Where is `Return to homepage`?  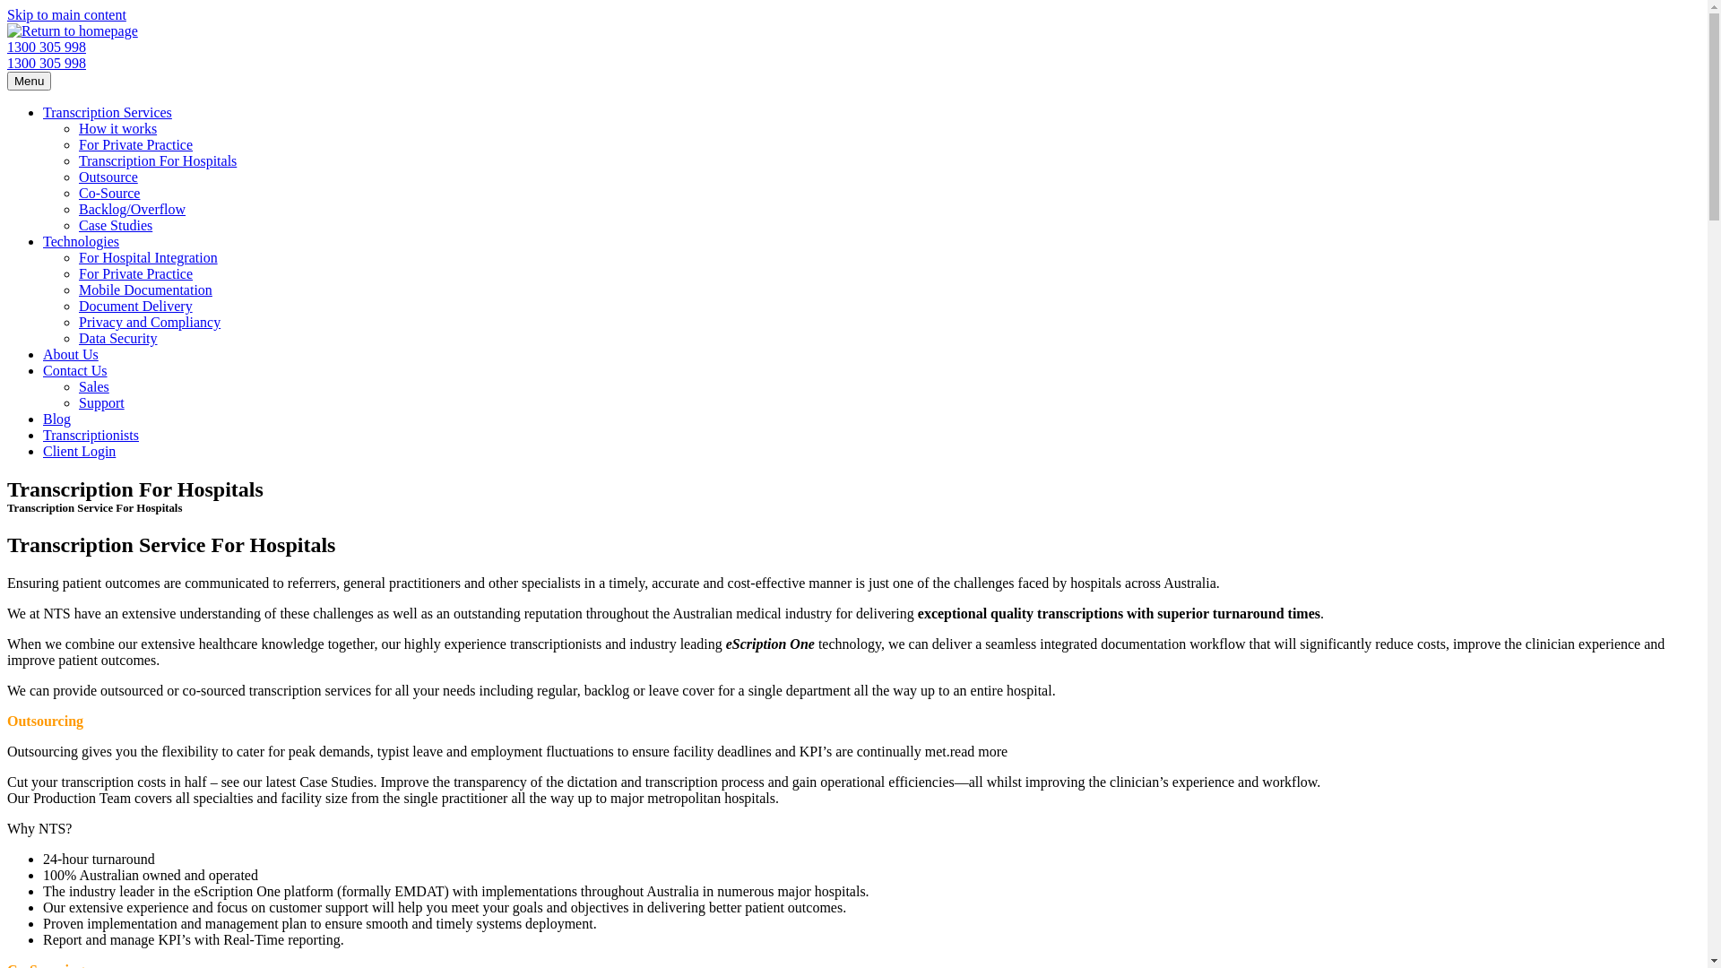 Return to homepage is located at coordinates (73, 30).